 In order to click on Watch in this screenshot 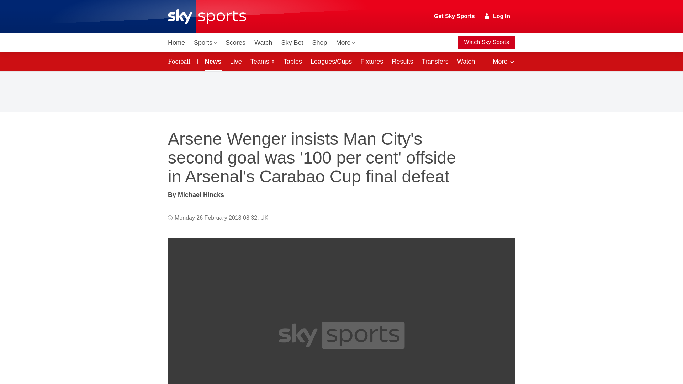, I will do `click(263, 43)`.